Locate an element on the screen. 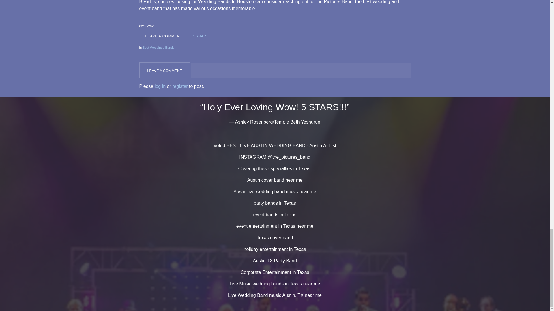 Image resolution: width=554 pixels, height=311 pixels. LEAVE A COMMENT is located at coordinates (163, 36).